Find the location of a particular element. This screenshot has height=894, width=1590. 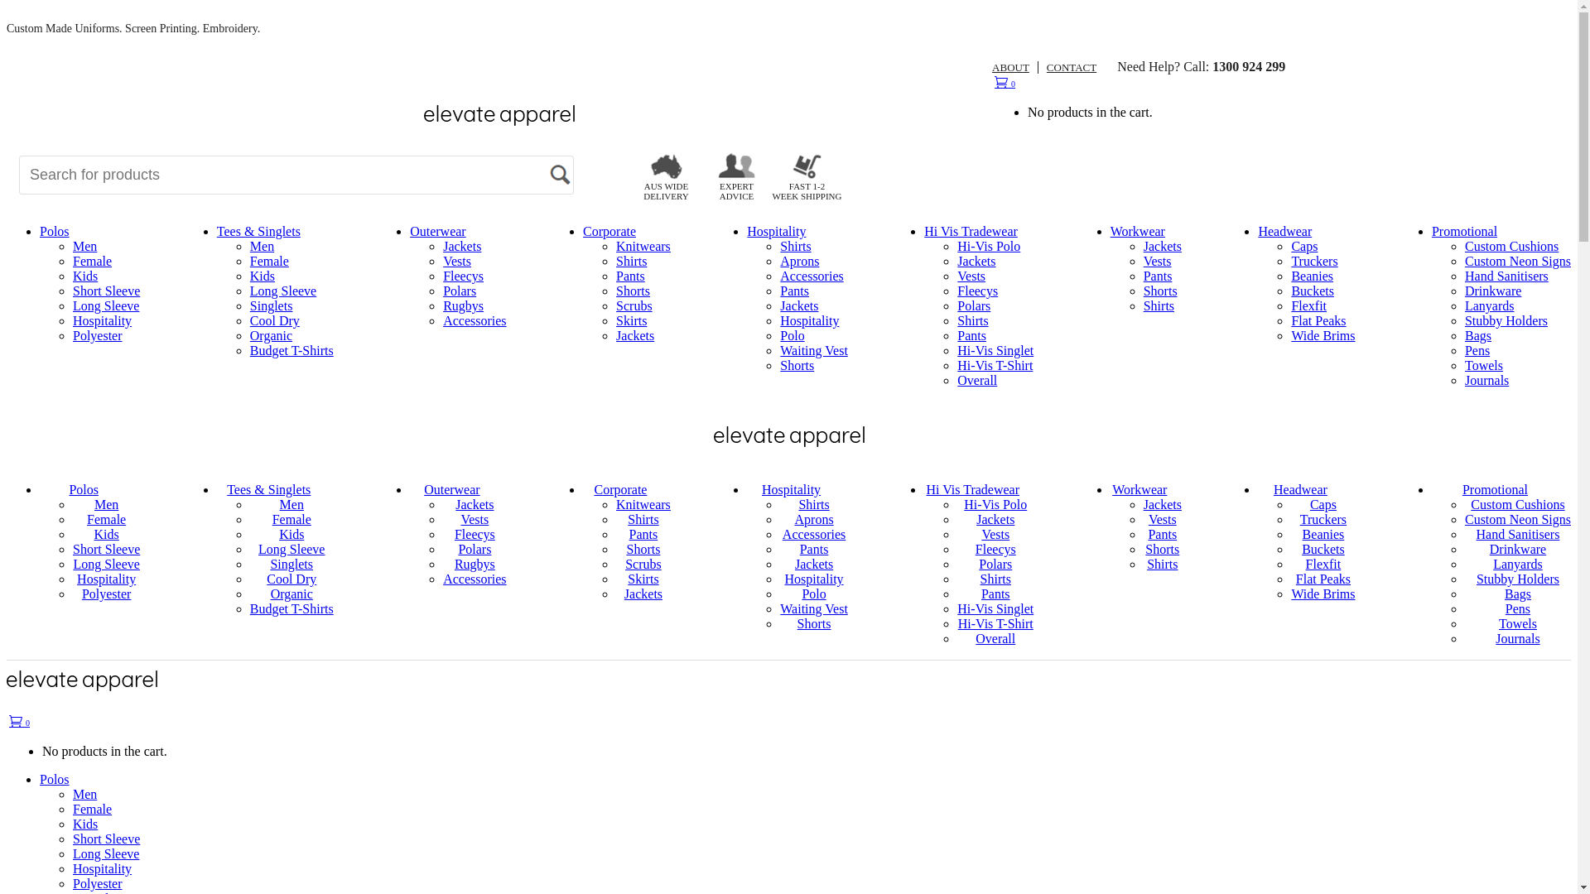

Vests is located at coordinates (971, 276).